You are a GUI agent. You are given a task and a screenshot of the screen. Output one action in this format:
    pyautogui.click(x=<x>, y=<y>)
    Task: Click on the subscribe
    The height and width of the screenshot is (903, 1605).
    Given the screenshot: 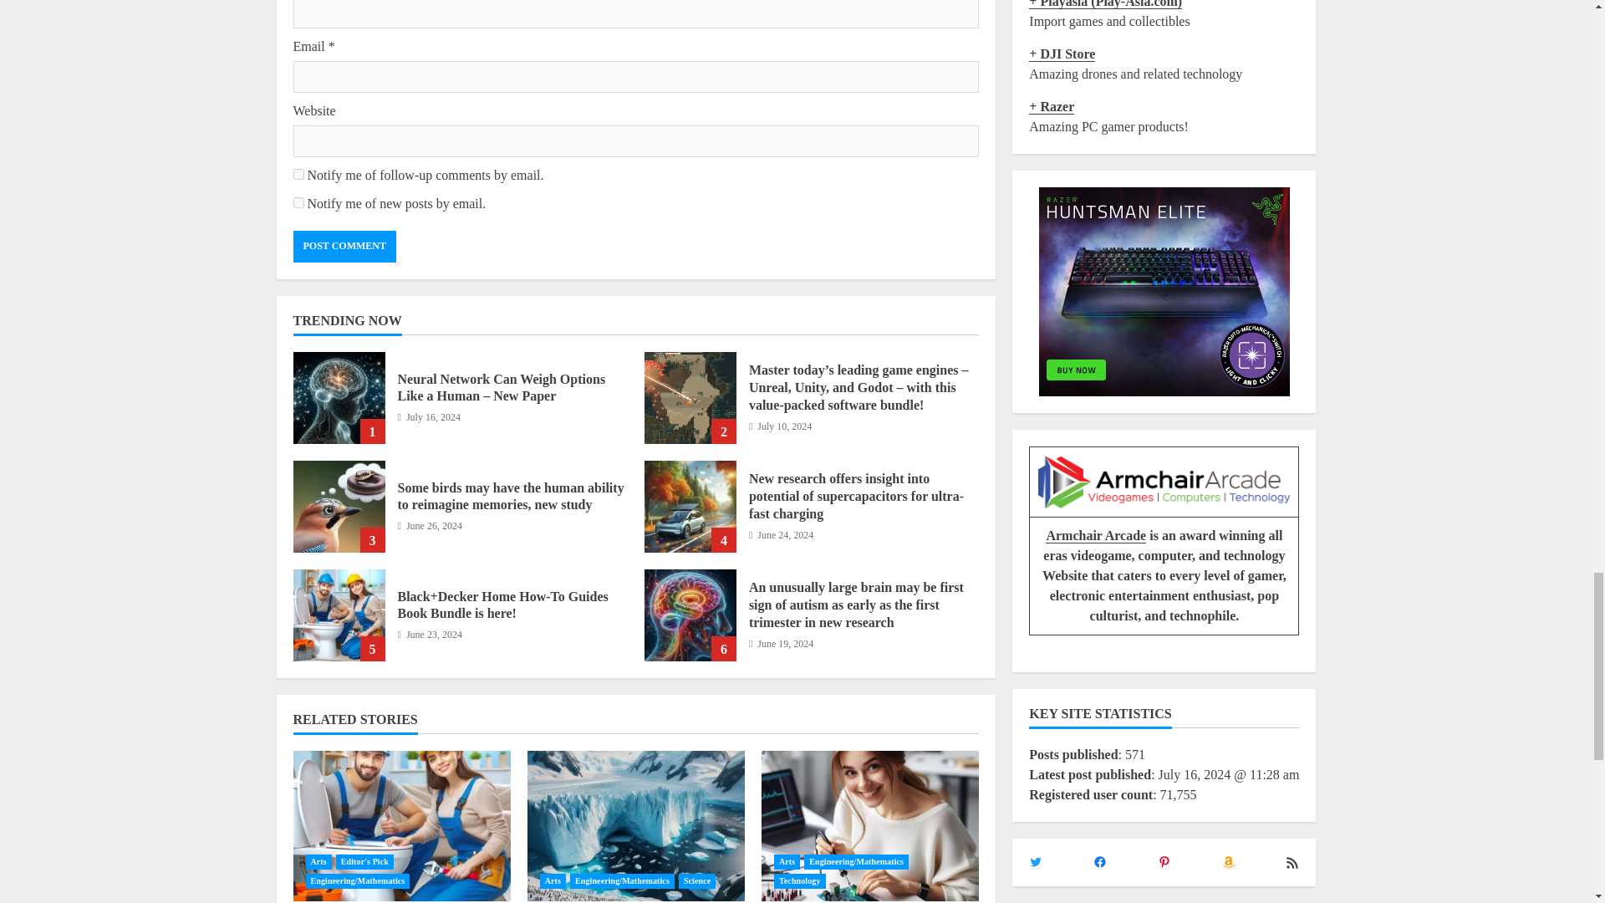 What is the action you would take?
    pyautogui.click(x=298, y=202)
    